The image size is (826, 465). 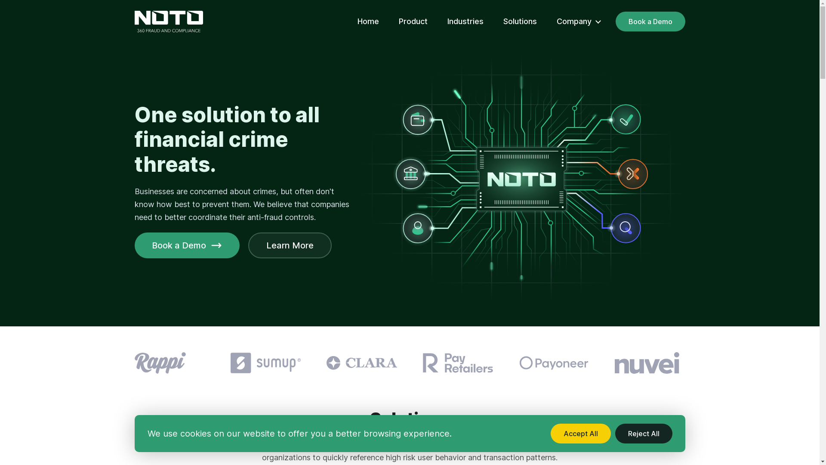 What do you see at coordinates (520, 22) in the screenshot?
I see `Solutions` at bounding box center [520, 22].